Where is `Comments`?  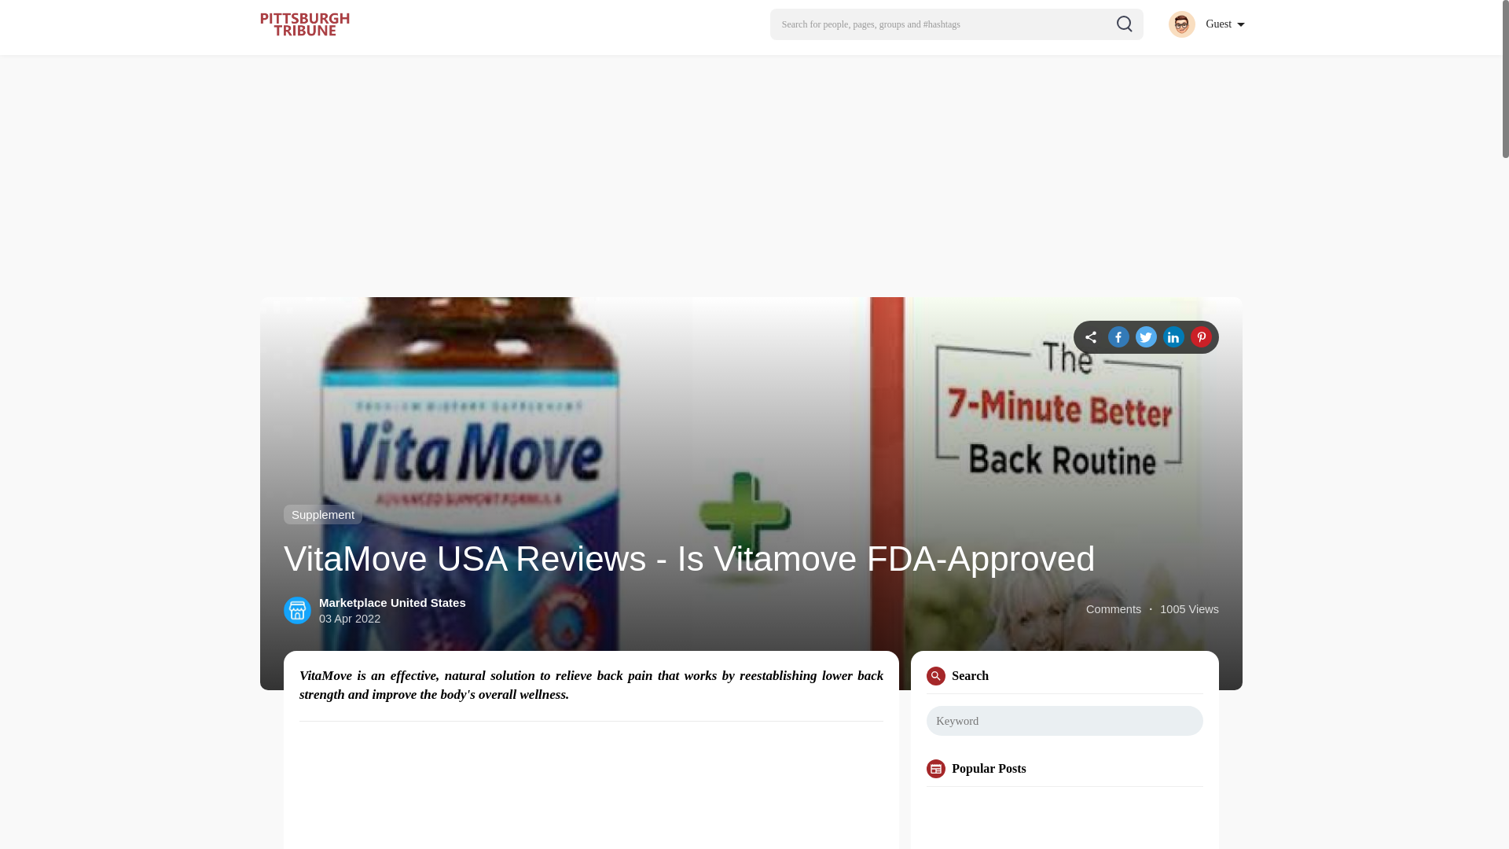 Comments is located at coordinates (1113, 609).